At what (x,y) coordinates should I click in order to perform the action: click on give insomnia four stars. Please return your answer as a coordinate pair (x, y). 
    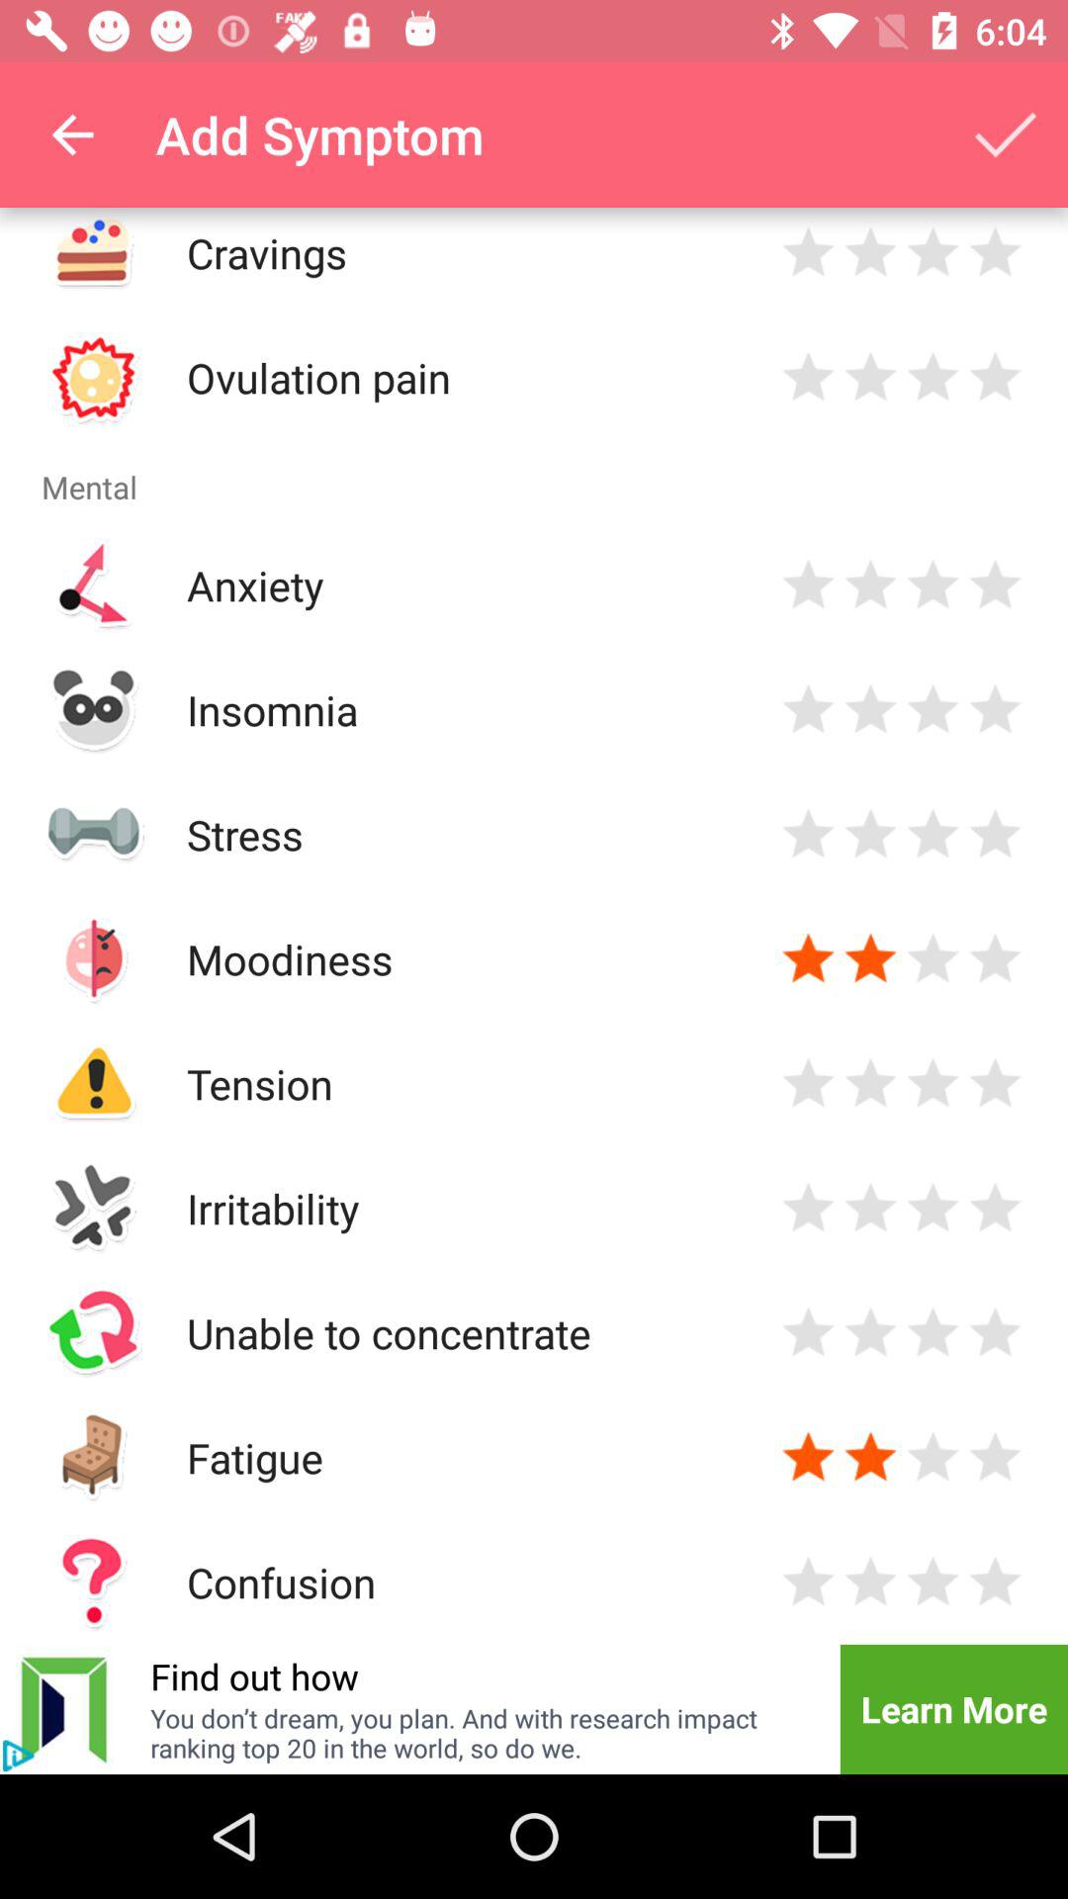
    Looking at the image, I should click on (995, 710).